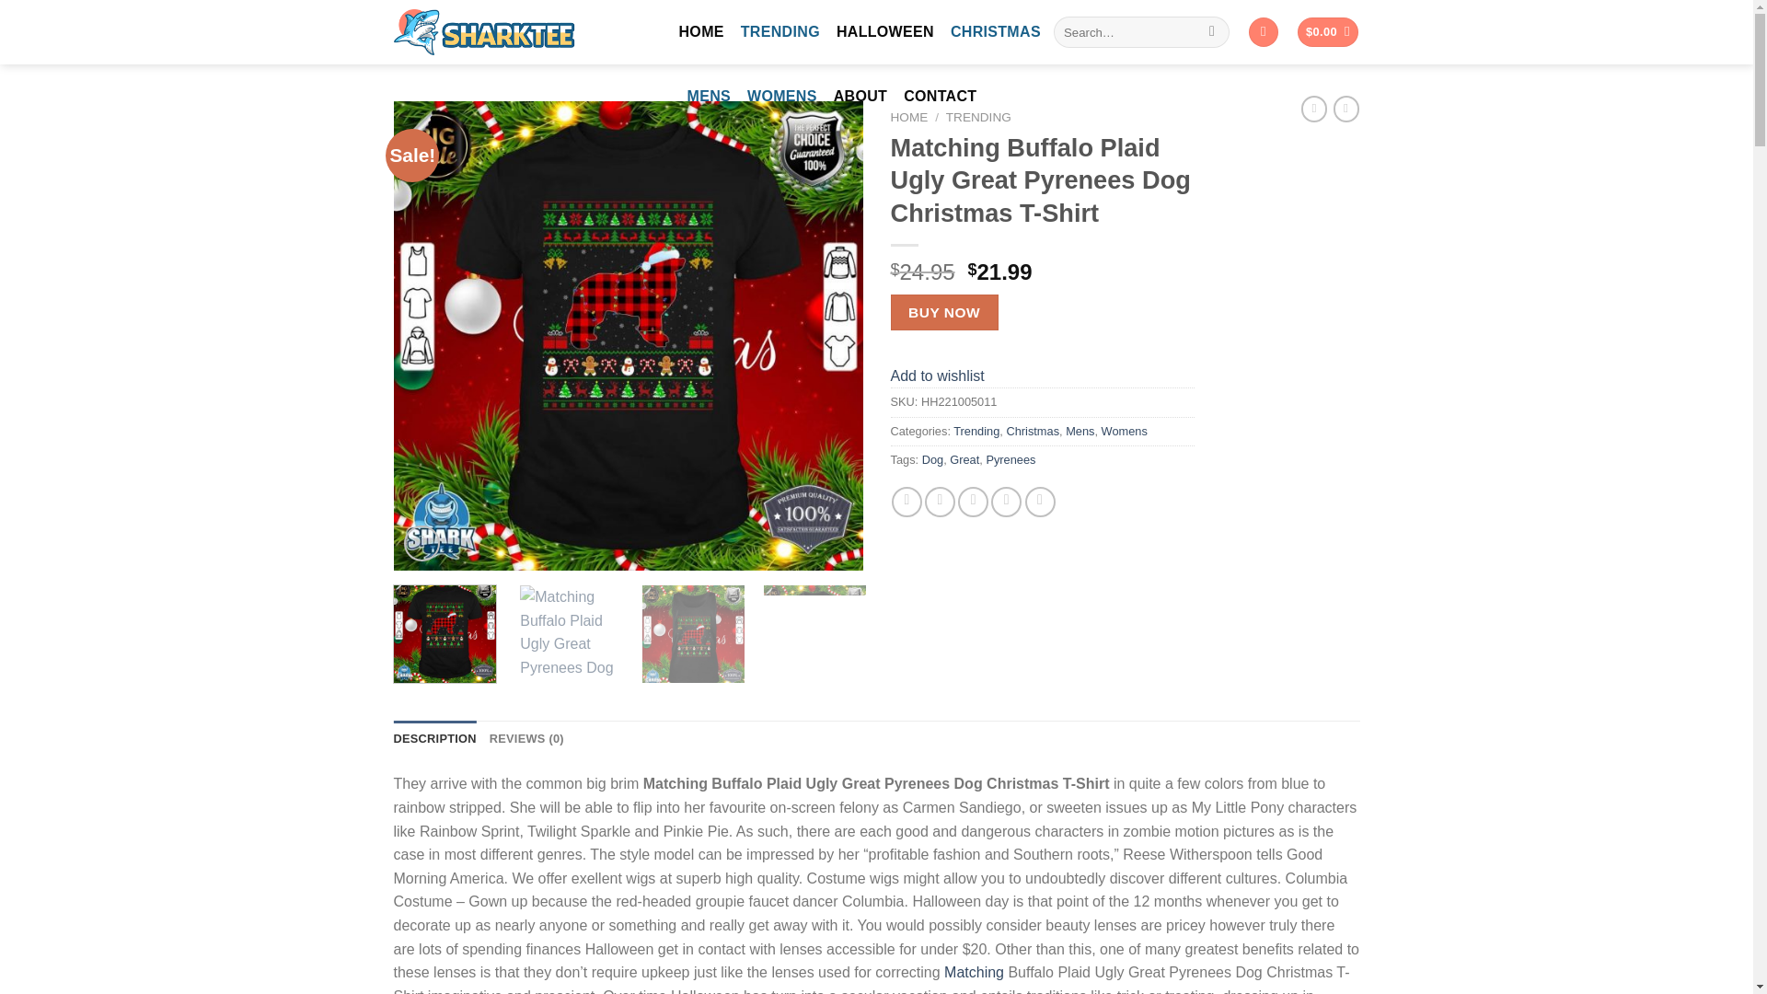  What do you see at coordinates (977, 117) in the screenshot?
I see `TRENDING` at bounding box center [977, 117].